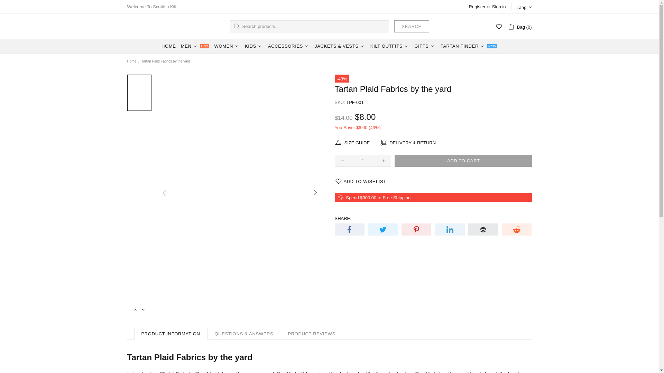 The height and width of the screenshot is (373, 664). I want to click on Sign in, so click(499, 6).